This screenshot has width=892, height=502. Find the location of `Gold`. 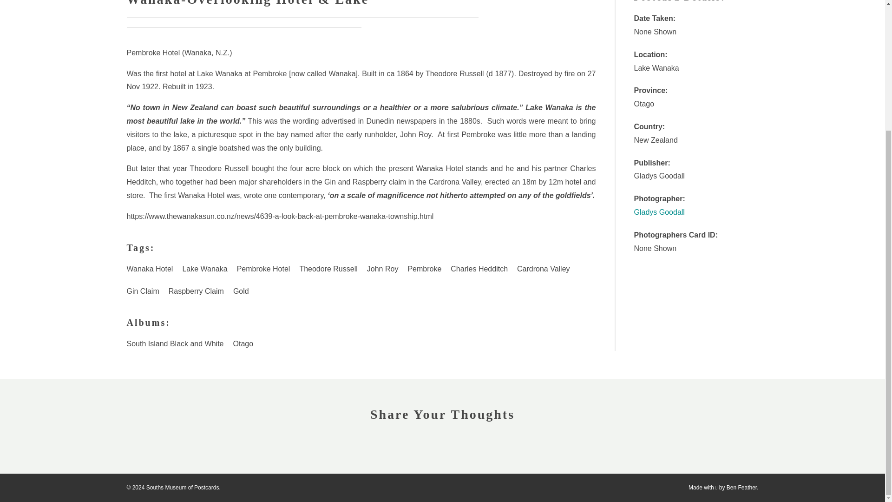

Gold is located at coordinates (241, 291).